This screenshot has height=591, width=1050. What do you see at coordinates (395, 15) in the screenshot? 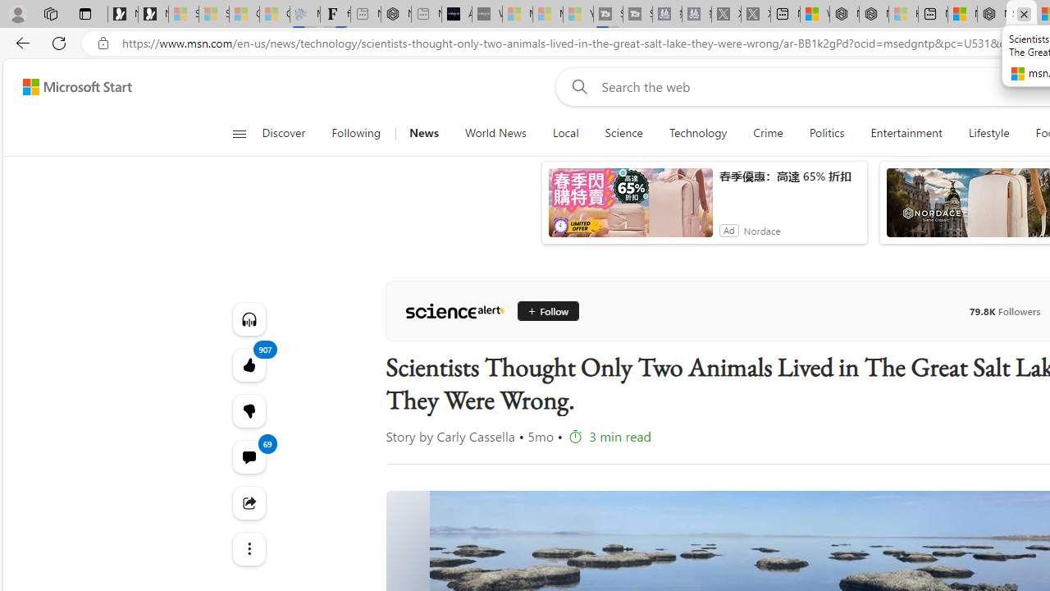
I see `Nordace - #1 Japanese Best-Seller - Siena Smart Backpack` at bounding box center [395, 15].